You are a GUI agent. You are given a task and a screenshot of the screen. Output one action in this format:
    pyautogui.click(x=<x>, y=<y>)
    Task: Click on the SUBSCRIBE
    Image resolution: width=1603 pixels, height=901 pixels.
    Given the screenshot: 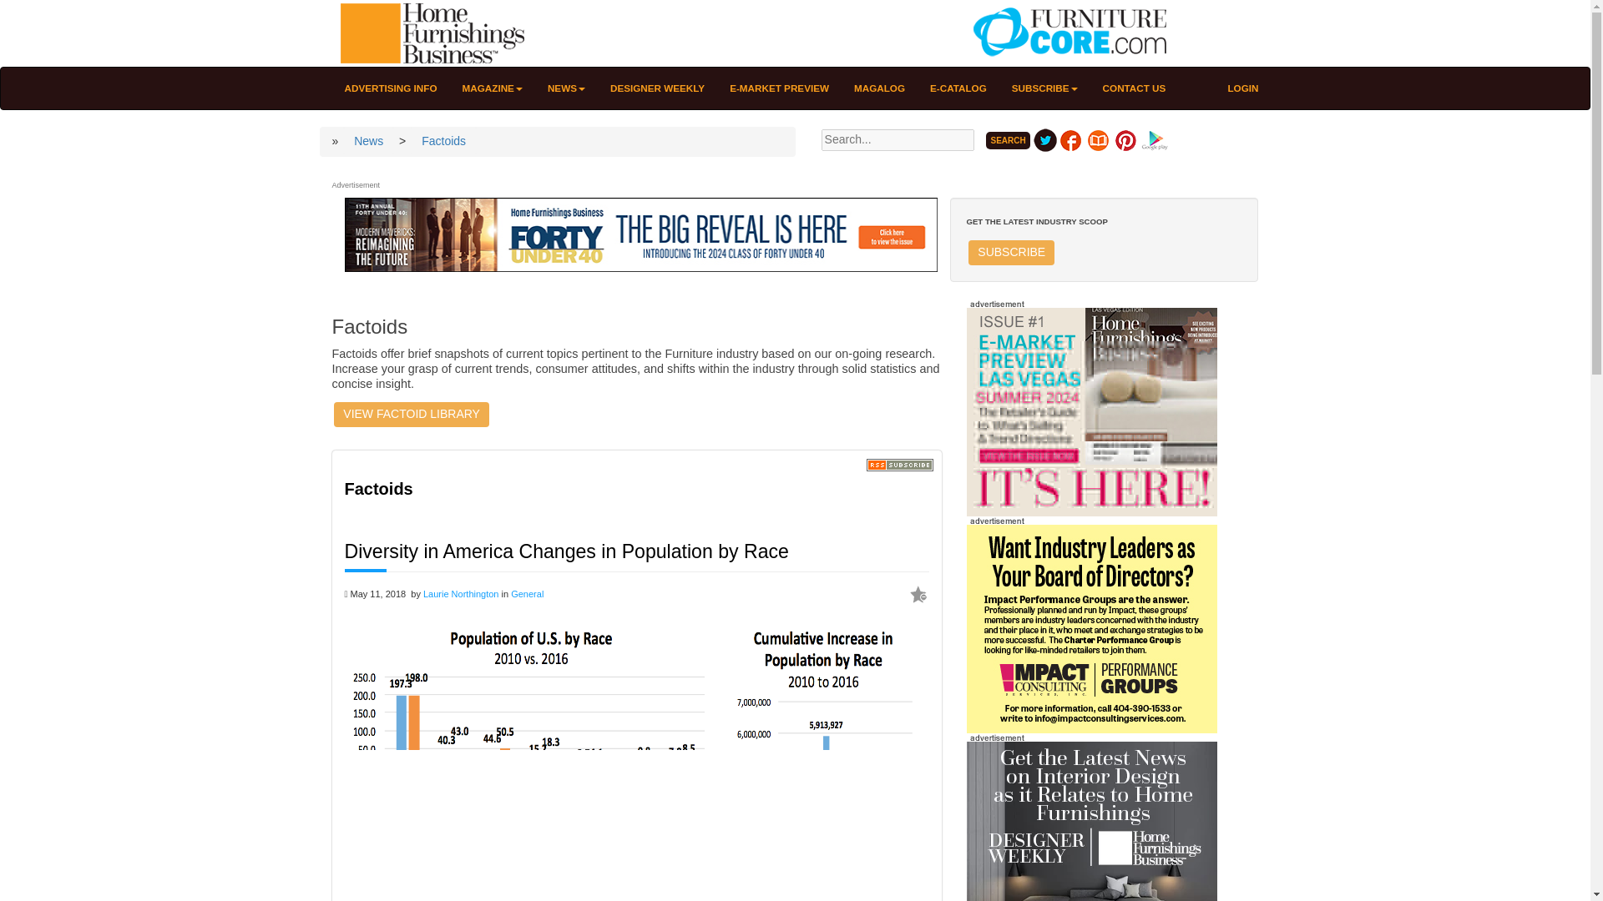 What is the action you would take?
    pyautogui.click(x=1044, y=88)
    